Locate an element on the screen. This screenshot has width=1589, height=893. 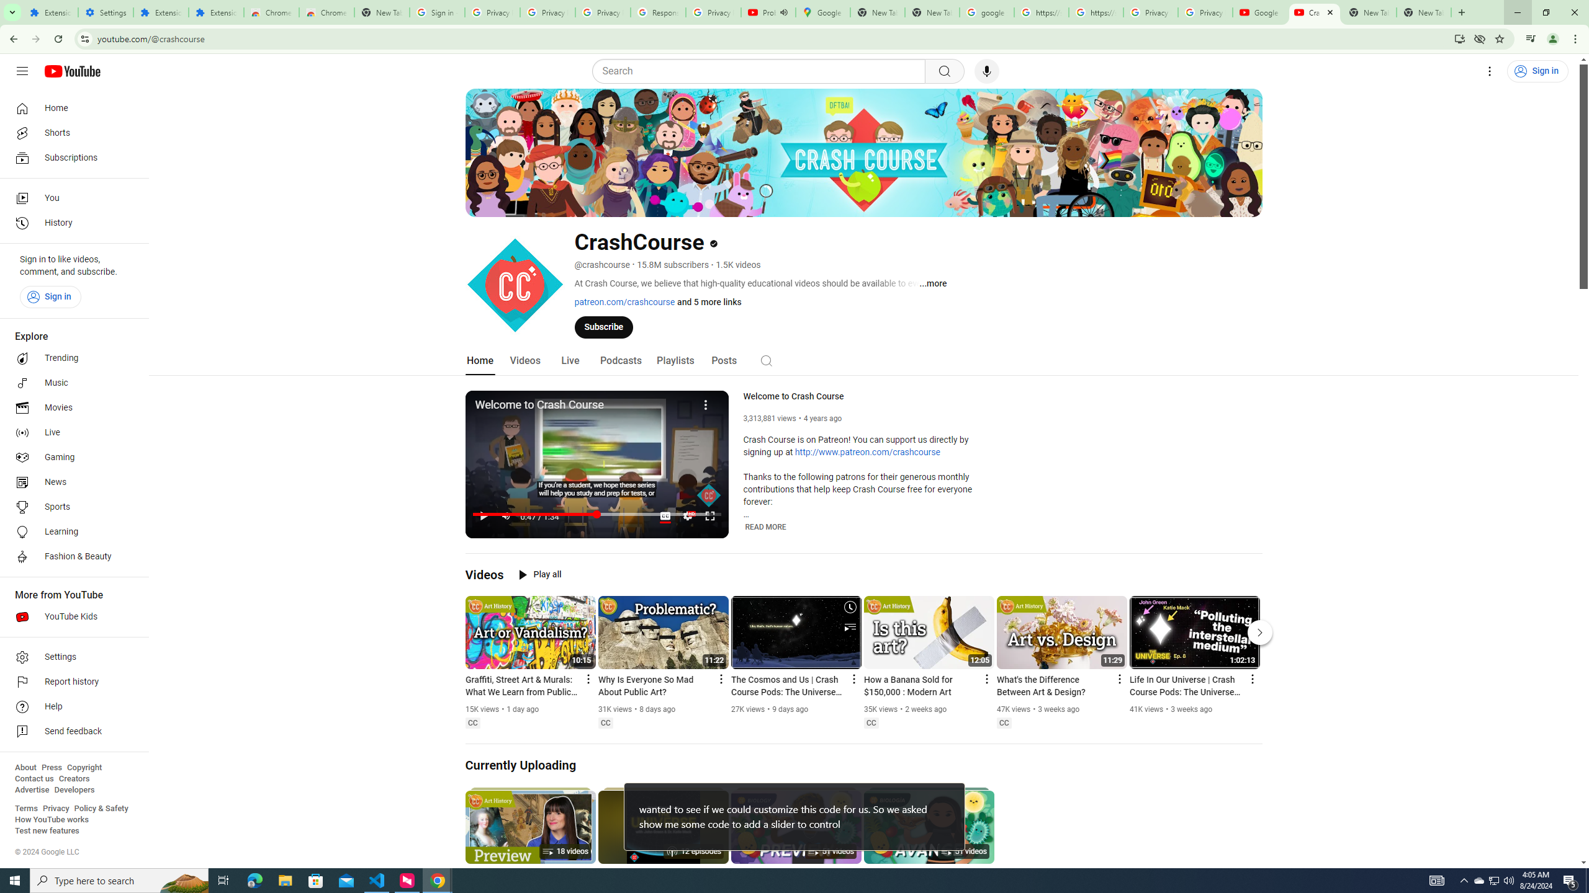
System is located at coordinates (7, 6).